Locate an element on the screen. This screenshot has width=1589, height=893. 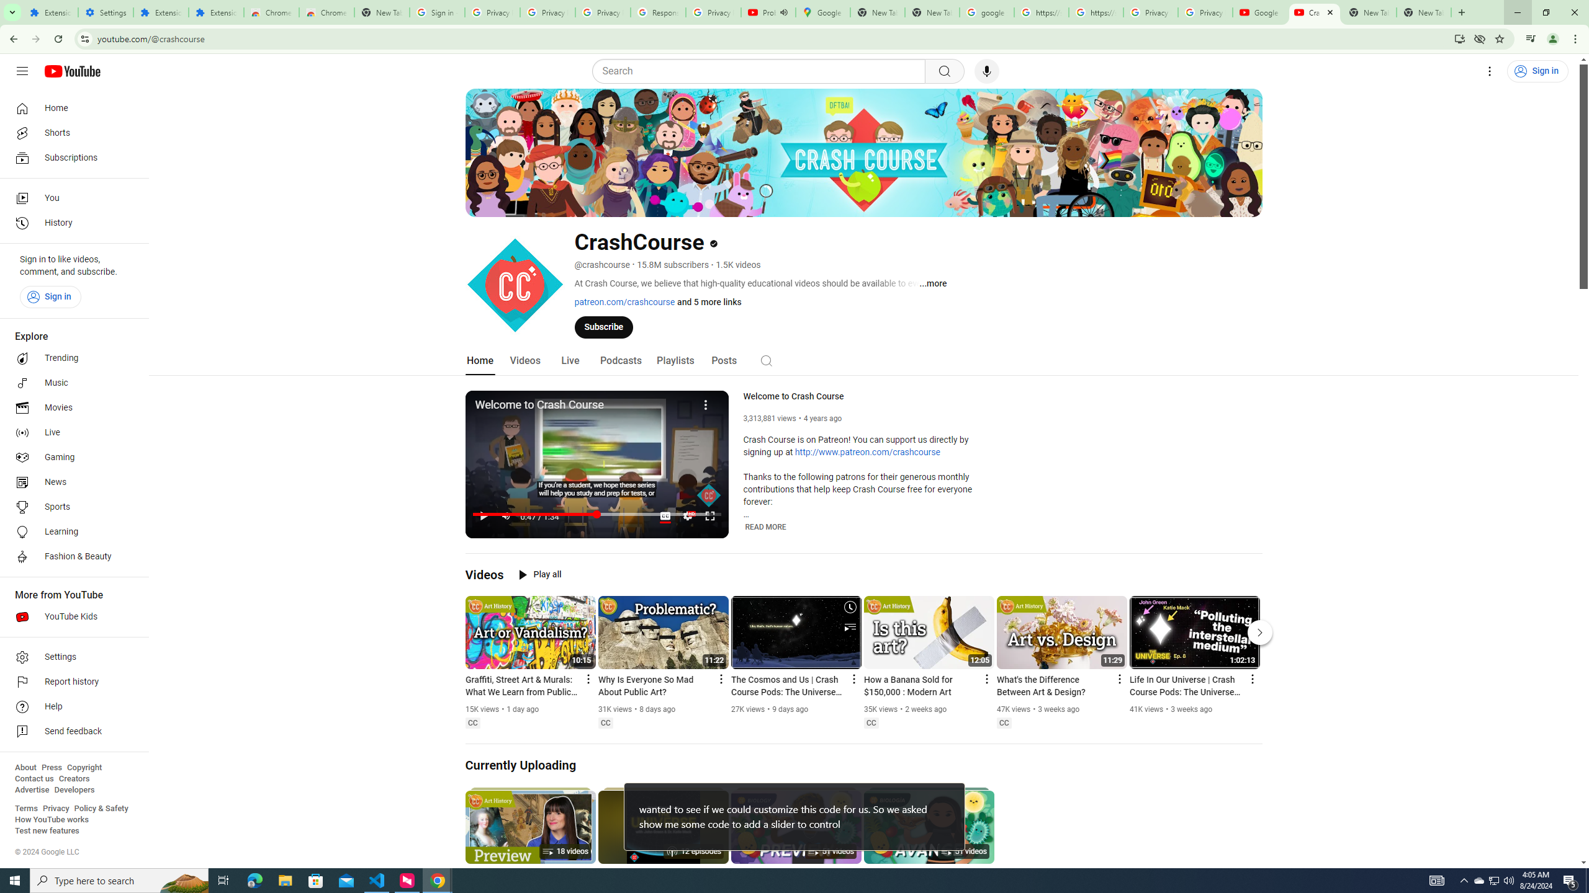
System is located at coordinates (7, 6).